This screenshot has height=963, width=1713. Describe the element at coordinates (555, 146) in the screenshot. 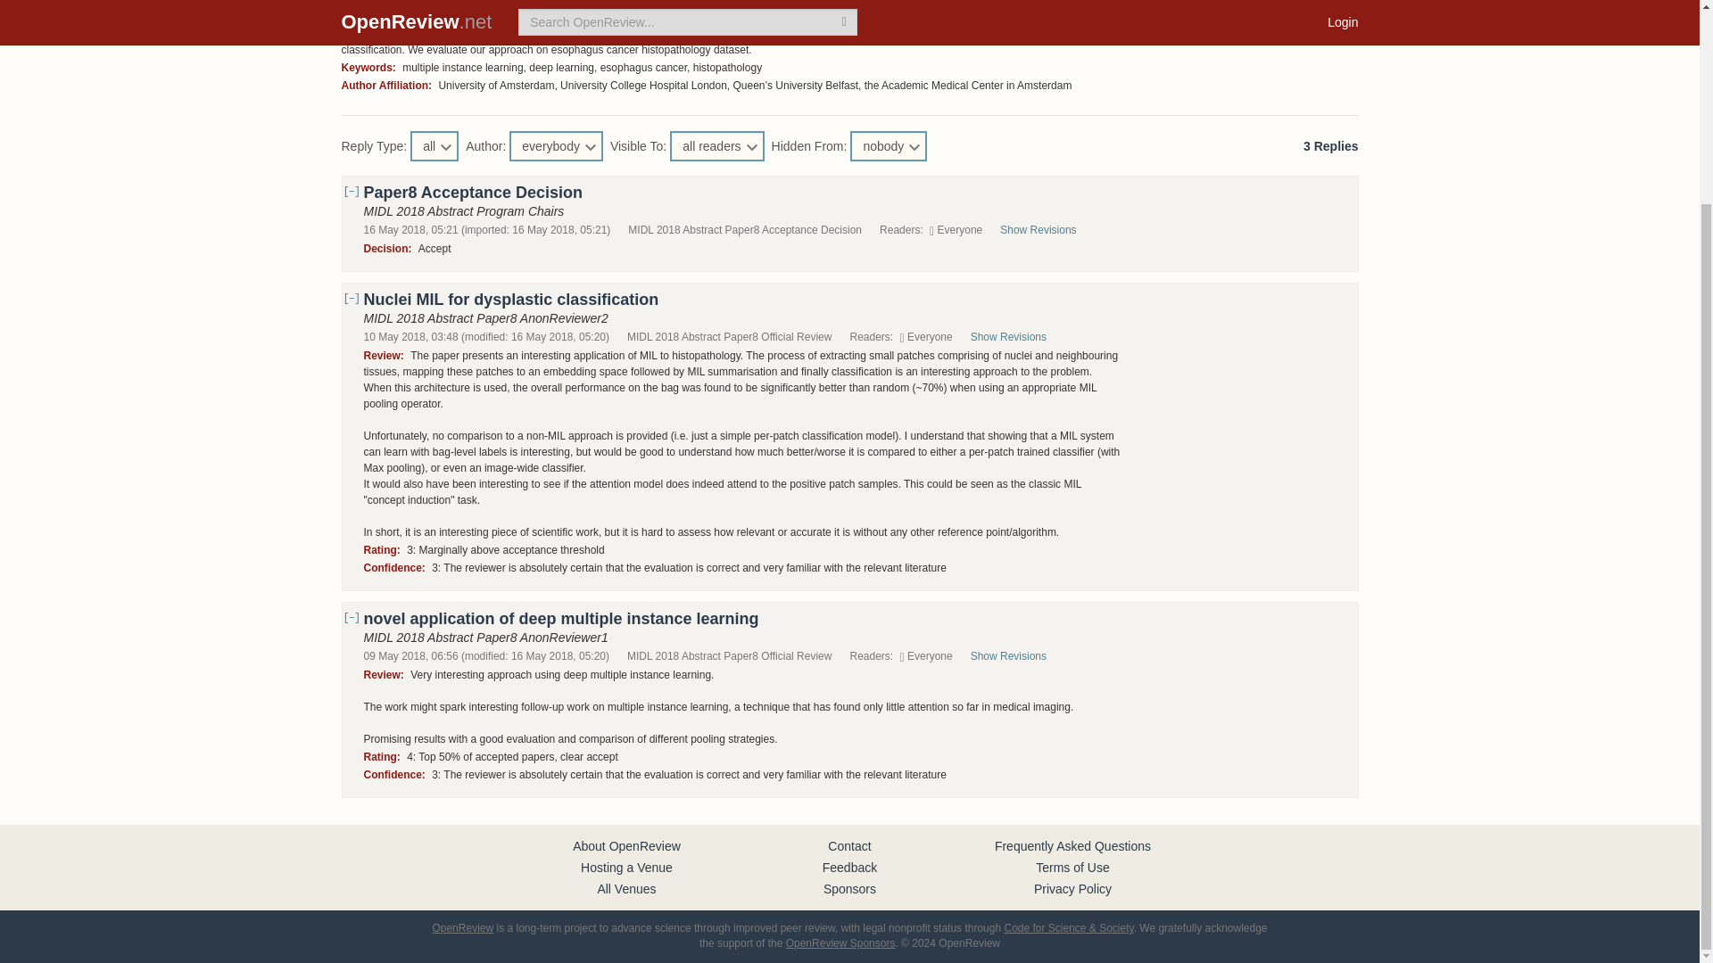

I see `everybody` at that location.